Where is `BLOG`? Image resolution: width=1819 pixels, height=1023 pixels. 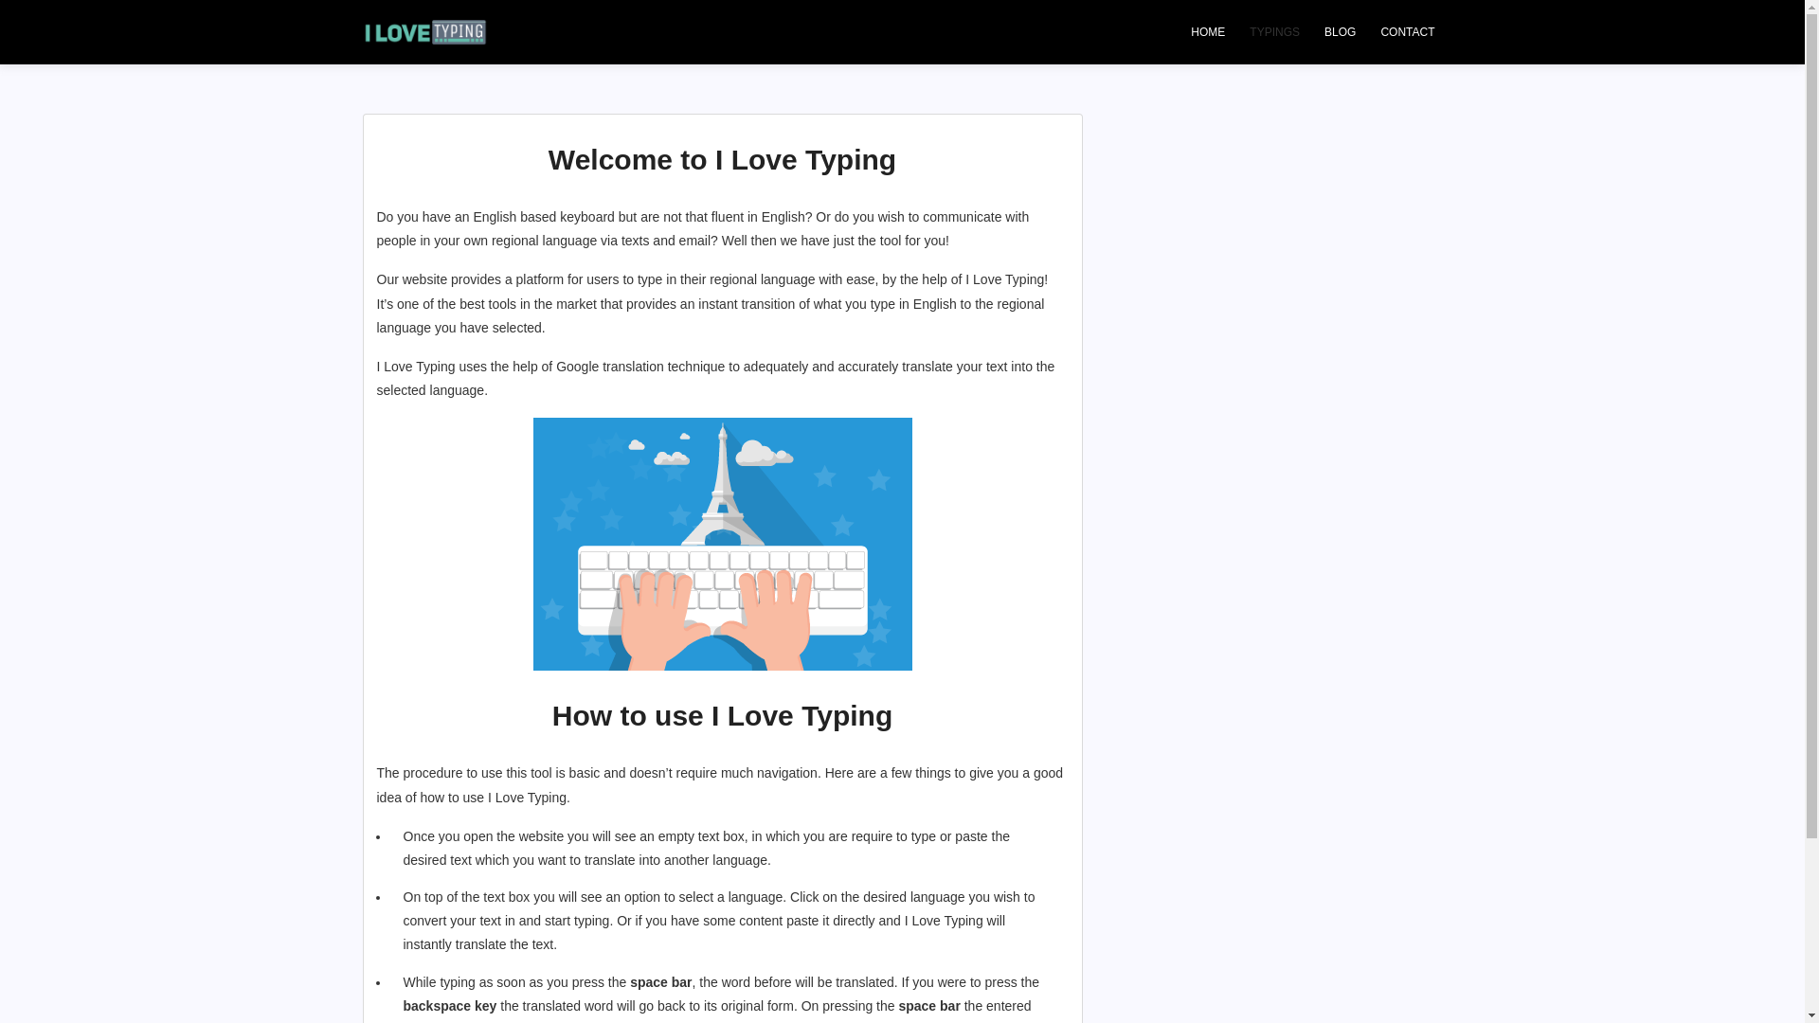 BLOG is located at coordinates (1340, 32).